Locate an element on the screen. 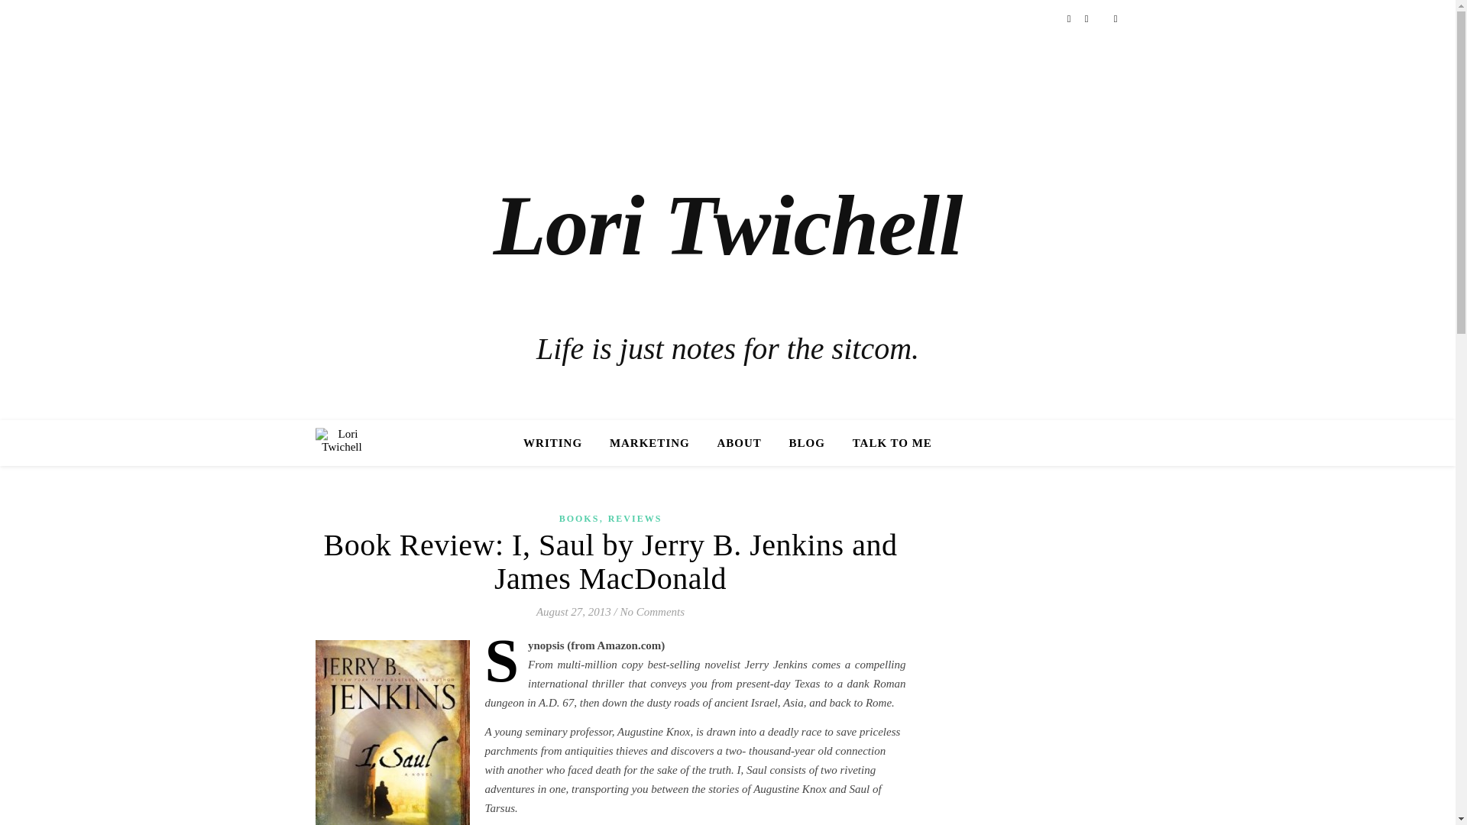 The width and height of the screenshot is (1467, 825). WRITING is located at coordinates (559, 443).